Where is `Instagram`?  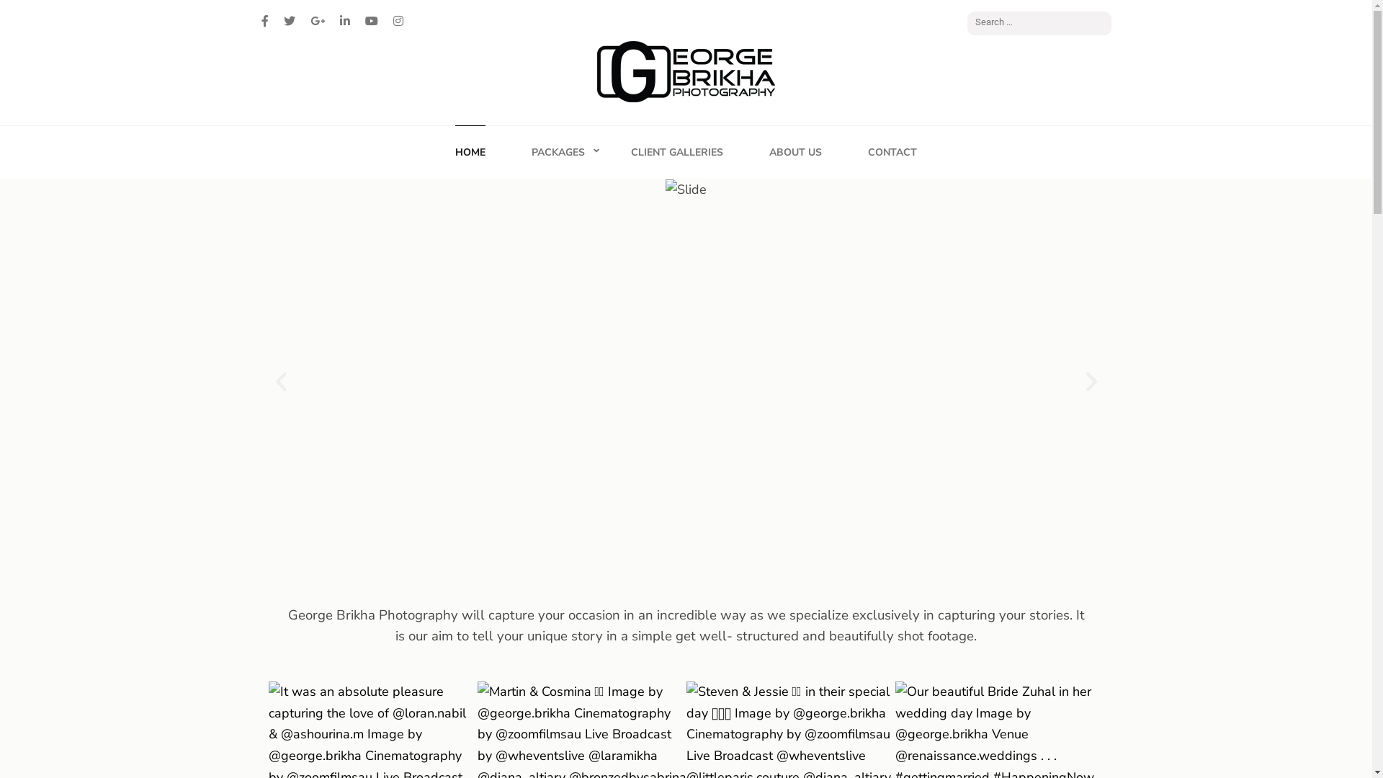
Instagram is located at coordinates (398, 22).